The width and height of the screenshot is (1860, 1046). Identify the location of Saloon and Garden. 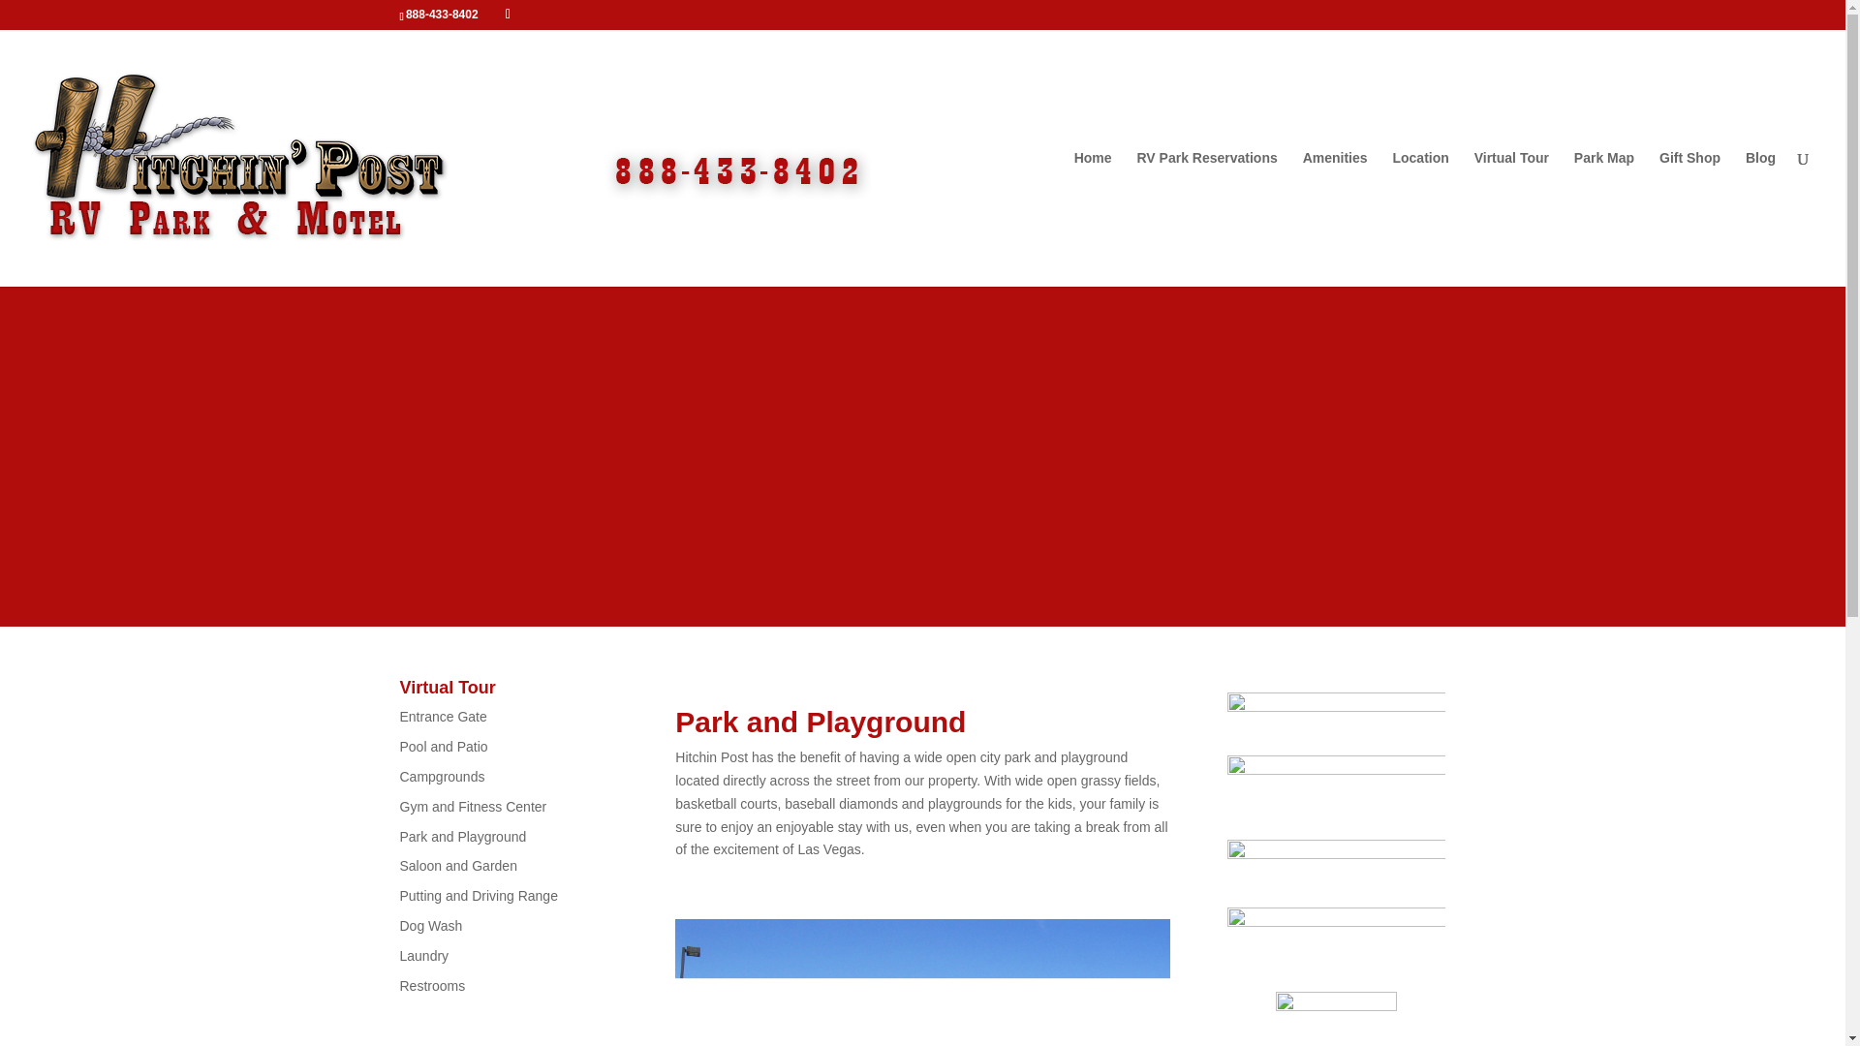
(457, 865).